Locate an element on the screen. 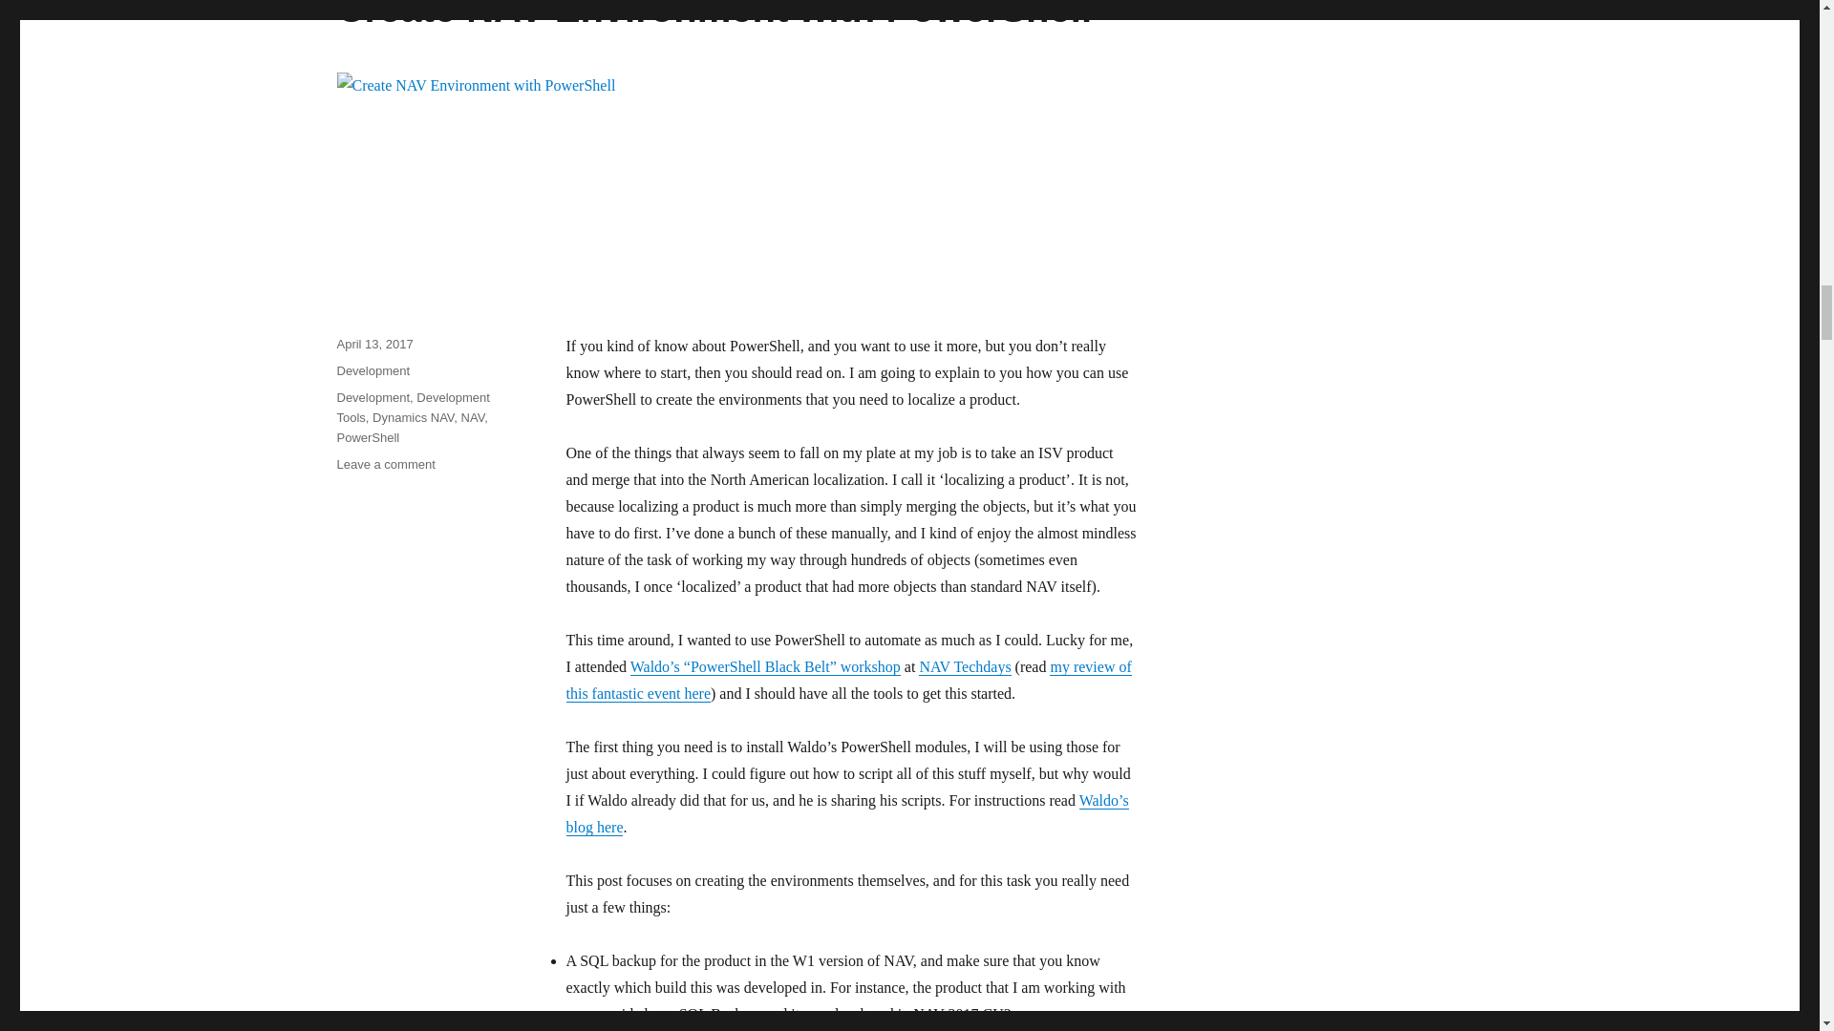 This screenshot has height=1031, width=1834. Development is located at coordinates (373, 397).